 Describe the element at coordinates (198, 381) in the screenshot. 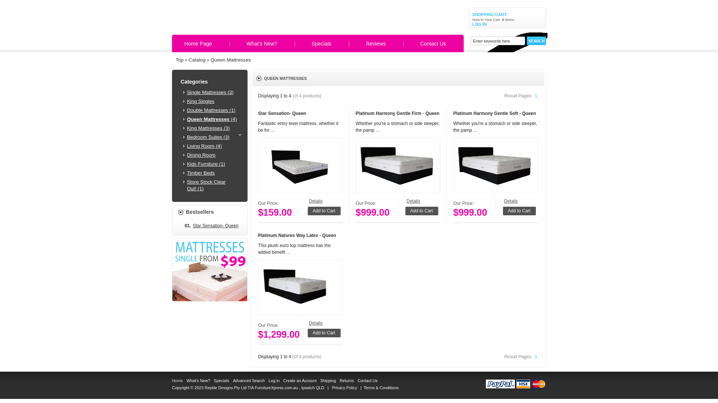

I see `What's New?` at that location.